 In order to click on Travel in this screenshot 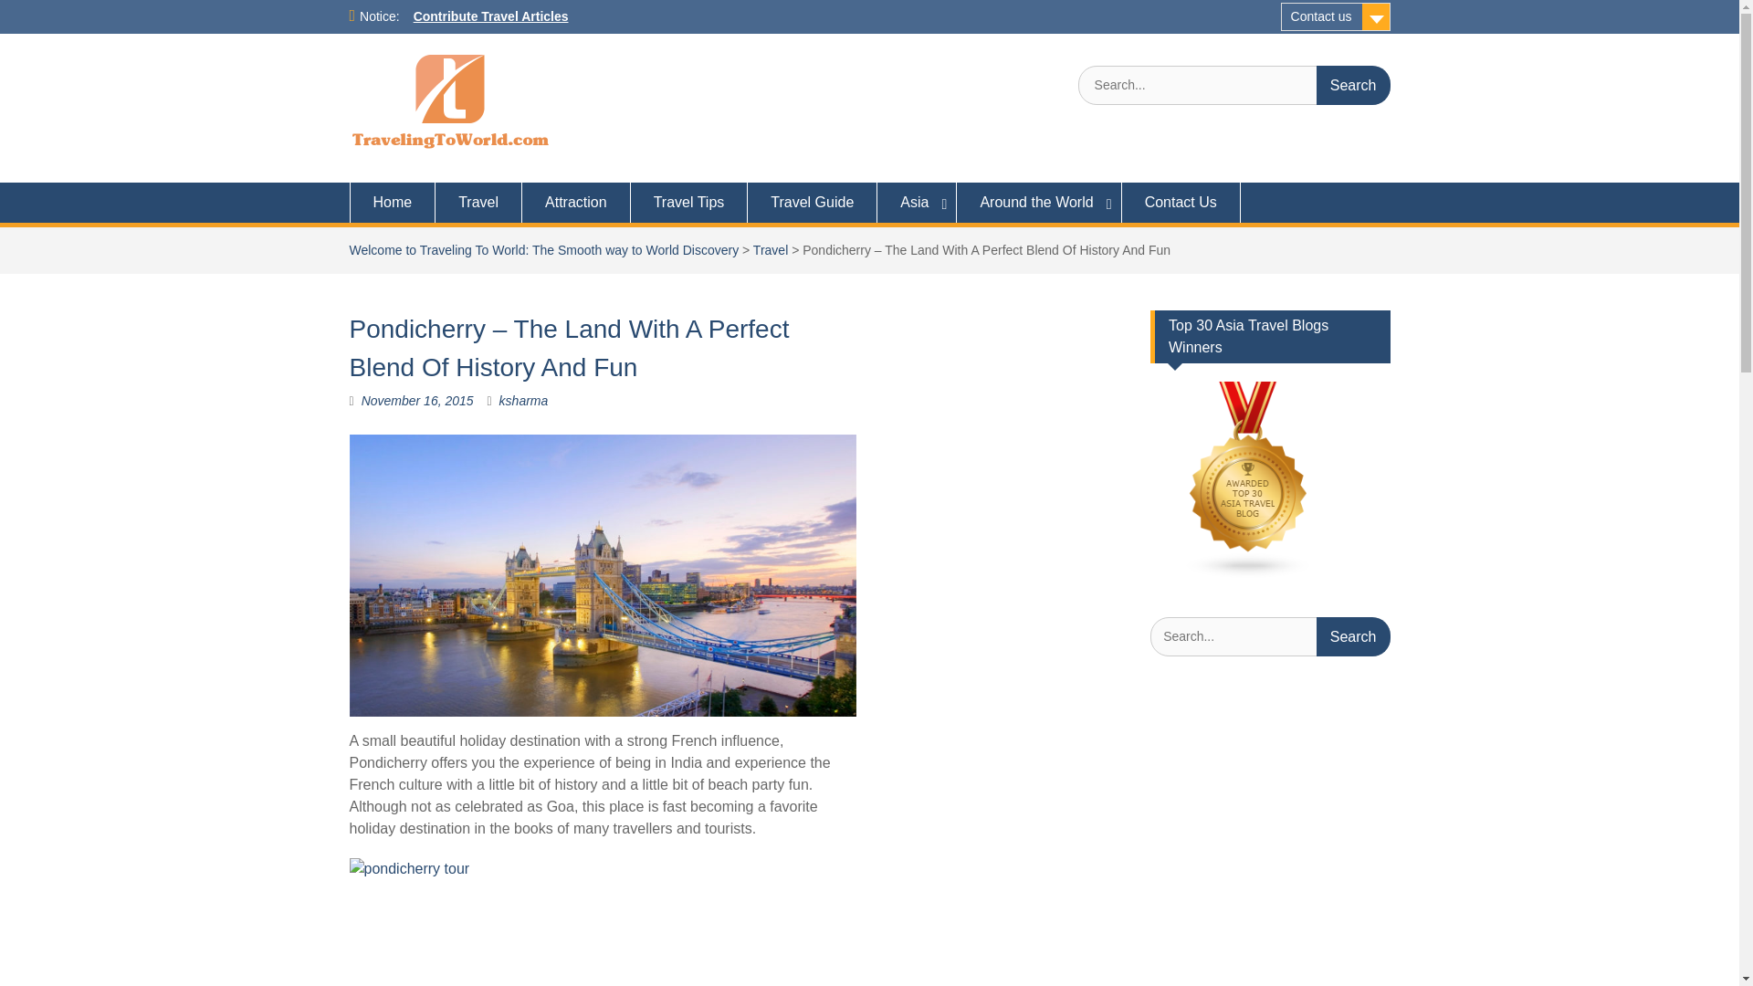, I will do `click(478, 203)`.